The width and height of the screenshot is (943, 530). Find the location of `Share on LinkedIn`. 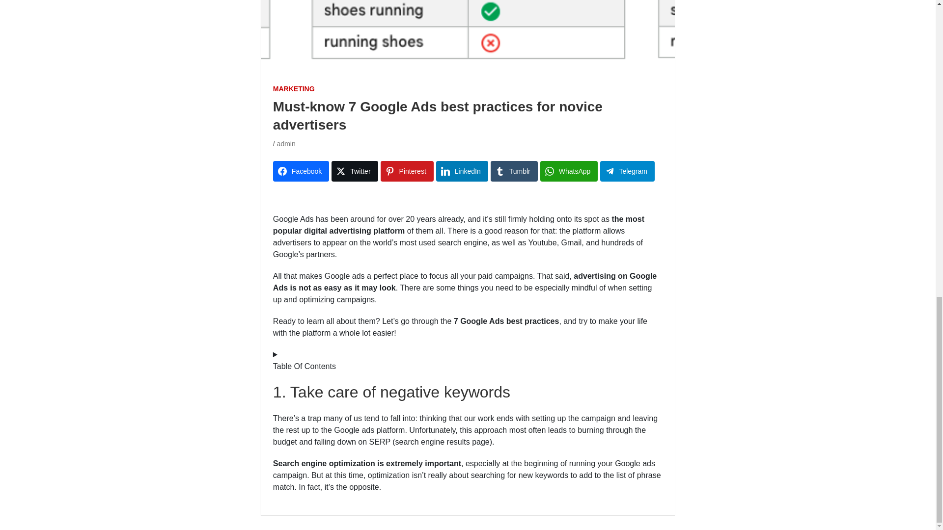

Share on LinkedIn is located at coordinates (462, 171).